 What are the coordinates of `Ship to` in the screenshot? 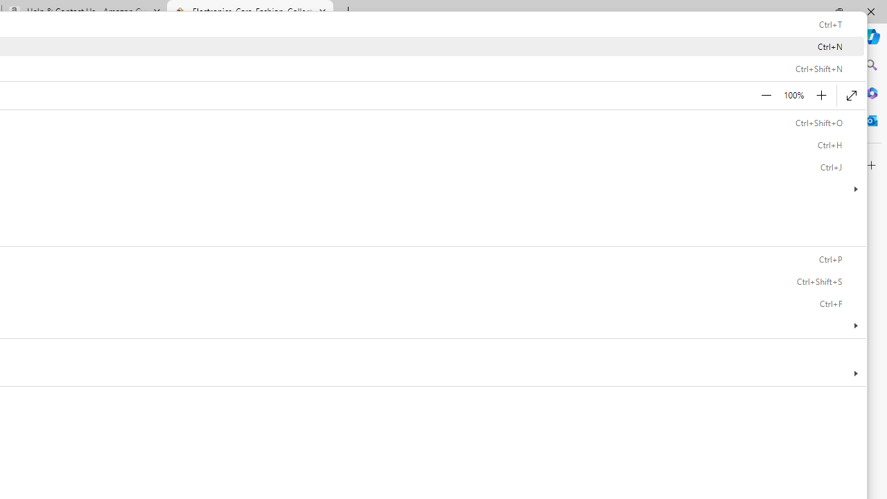 It's located at (160, 60).